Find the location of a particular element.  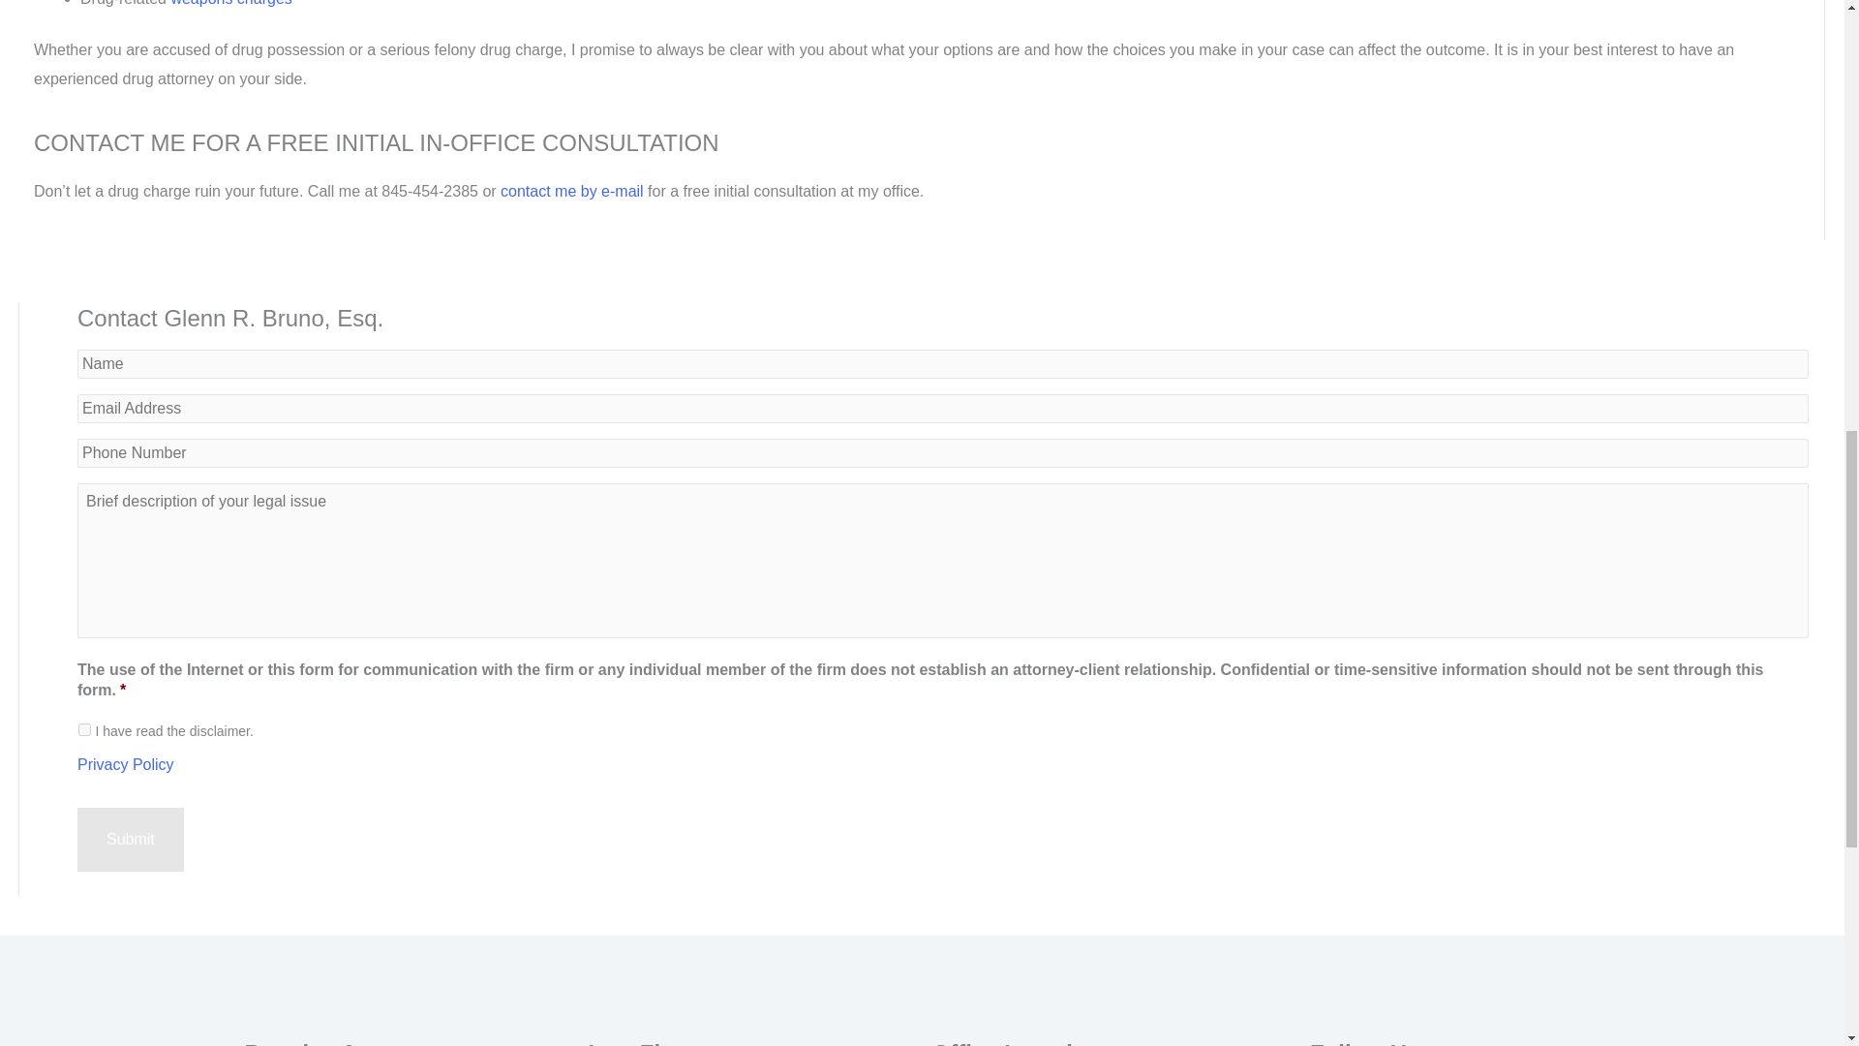

I have read the disclaimer. is located at coordinates (84, 730).